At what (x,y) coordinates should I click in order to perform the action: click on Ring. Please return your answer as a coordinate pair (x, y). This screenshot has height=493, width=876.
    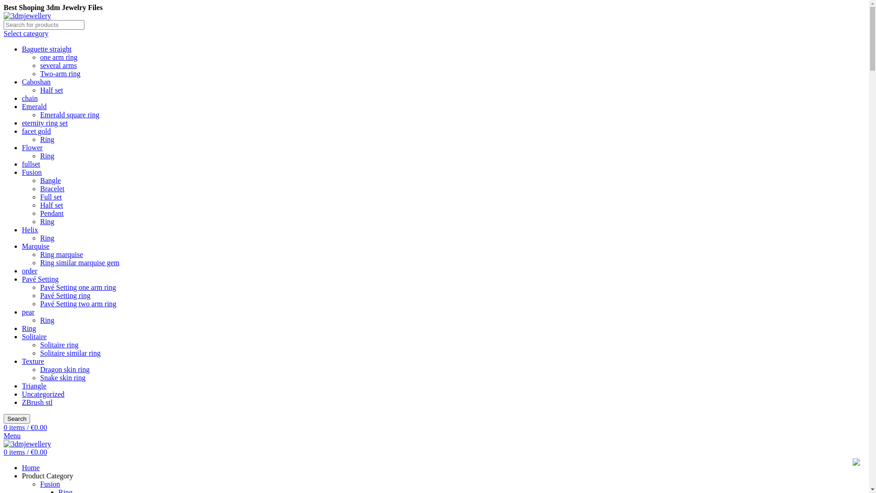
    Looking at the image, I should click on (47, 238).